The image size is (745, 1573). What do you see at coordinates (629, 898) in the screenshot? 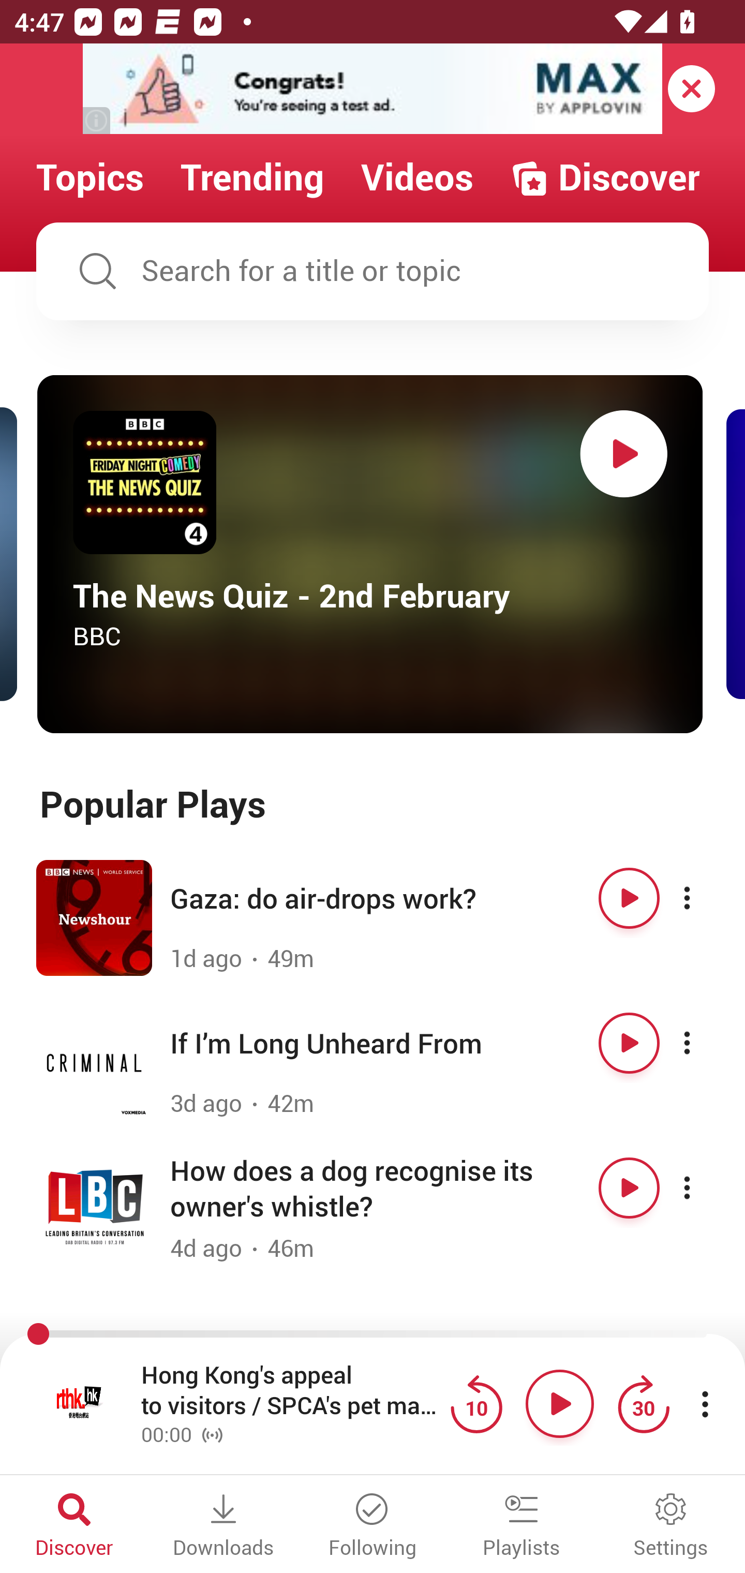
I see `Play button` at bounding box center [629, 898].